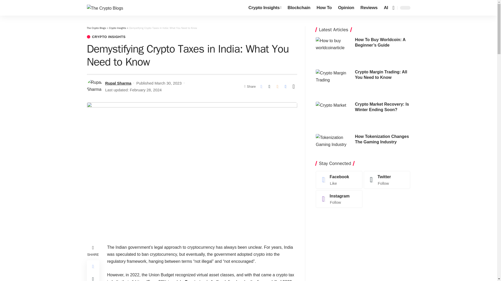 Image resolution: width=501 pixels, height=281 pixels. What do you see at coordinates (334, 112) in the screenshot?
I see `Crypto Market Recovery: Is Winter Ending Soon?` at bounding box center [334, 112].